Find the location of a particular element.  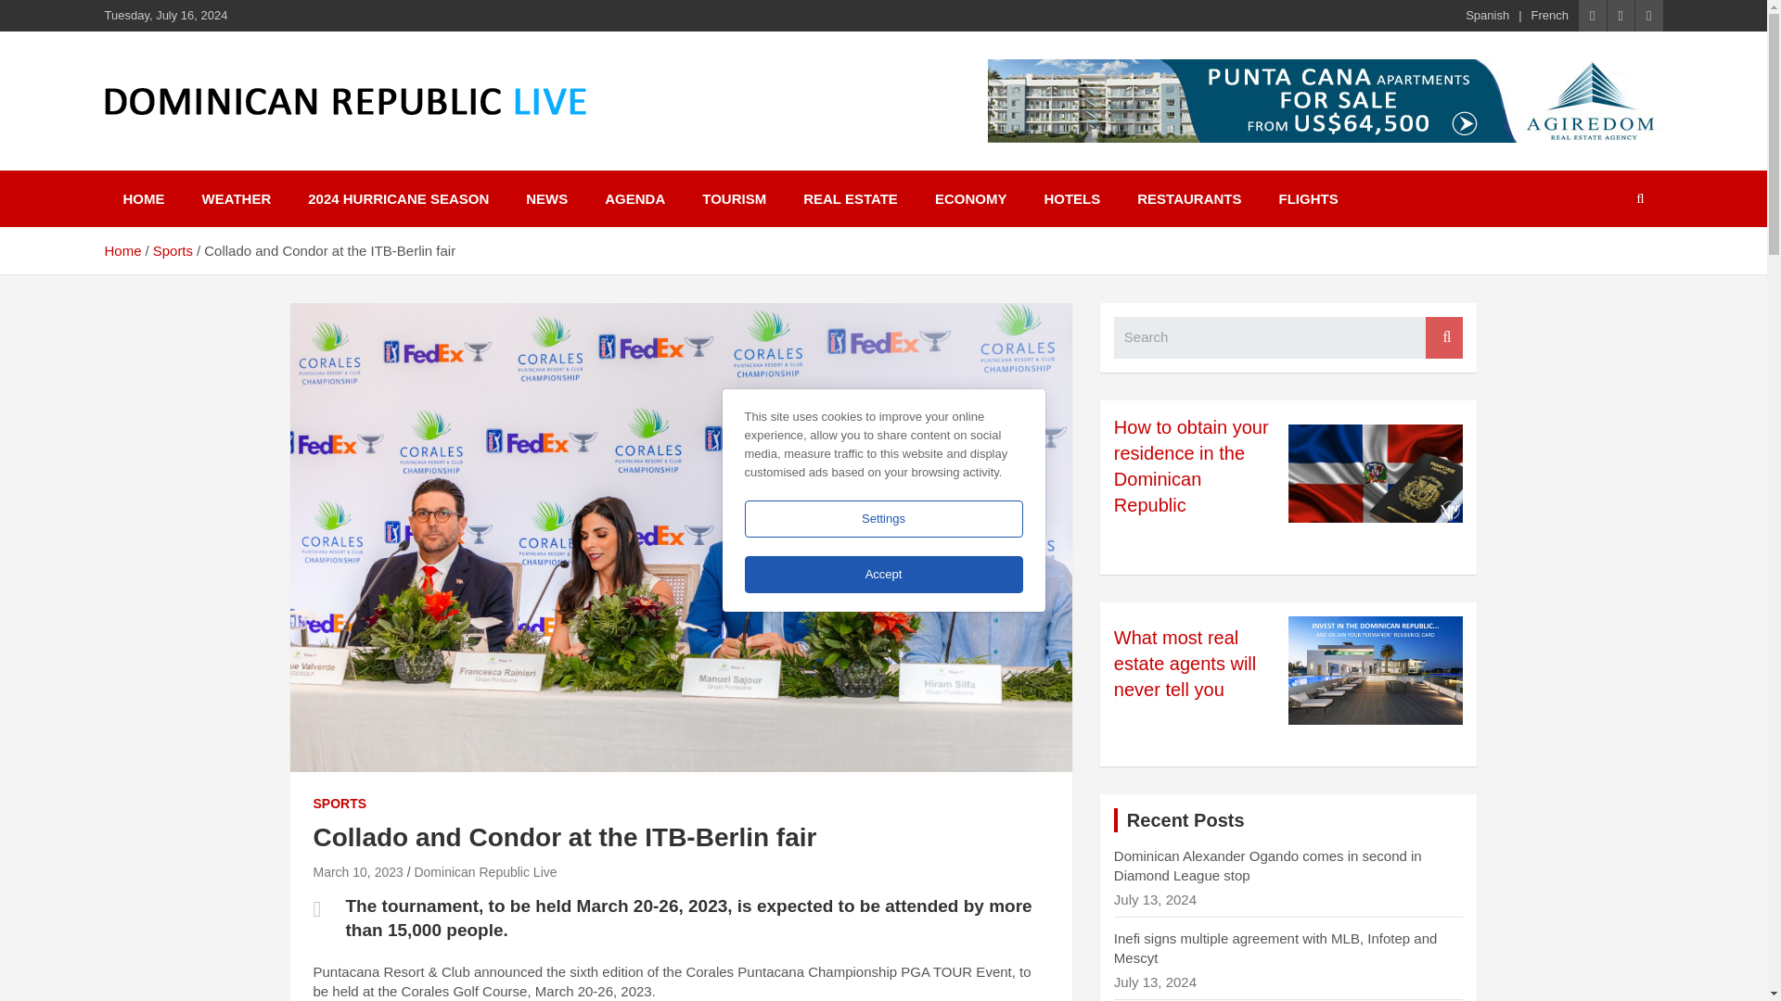

NEWS is located at coordinates (546, 198).